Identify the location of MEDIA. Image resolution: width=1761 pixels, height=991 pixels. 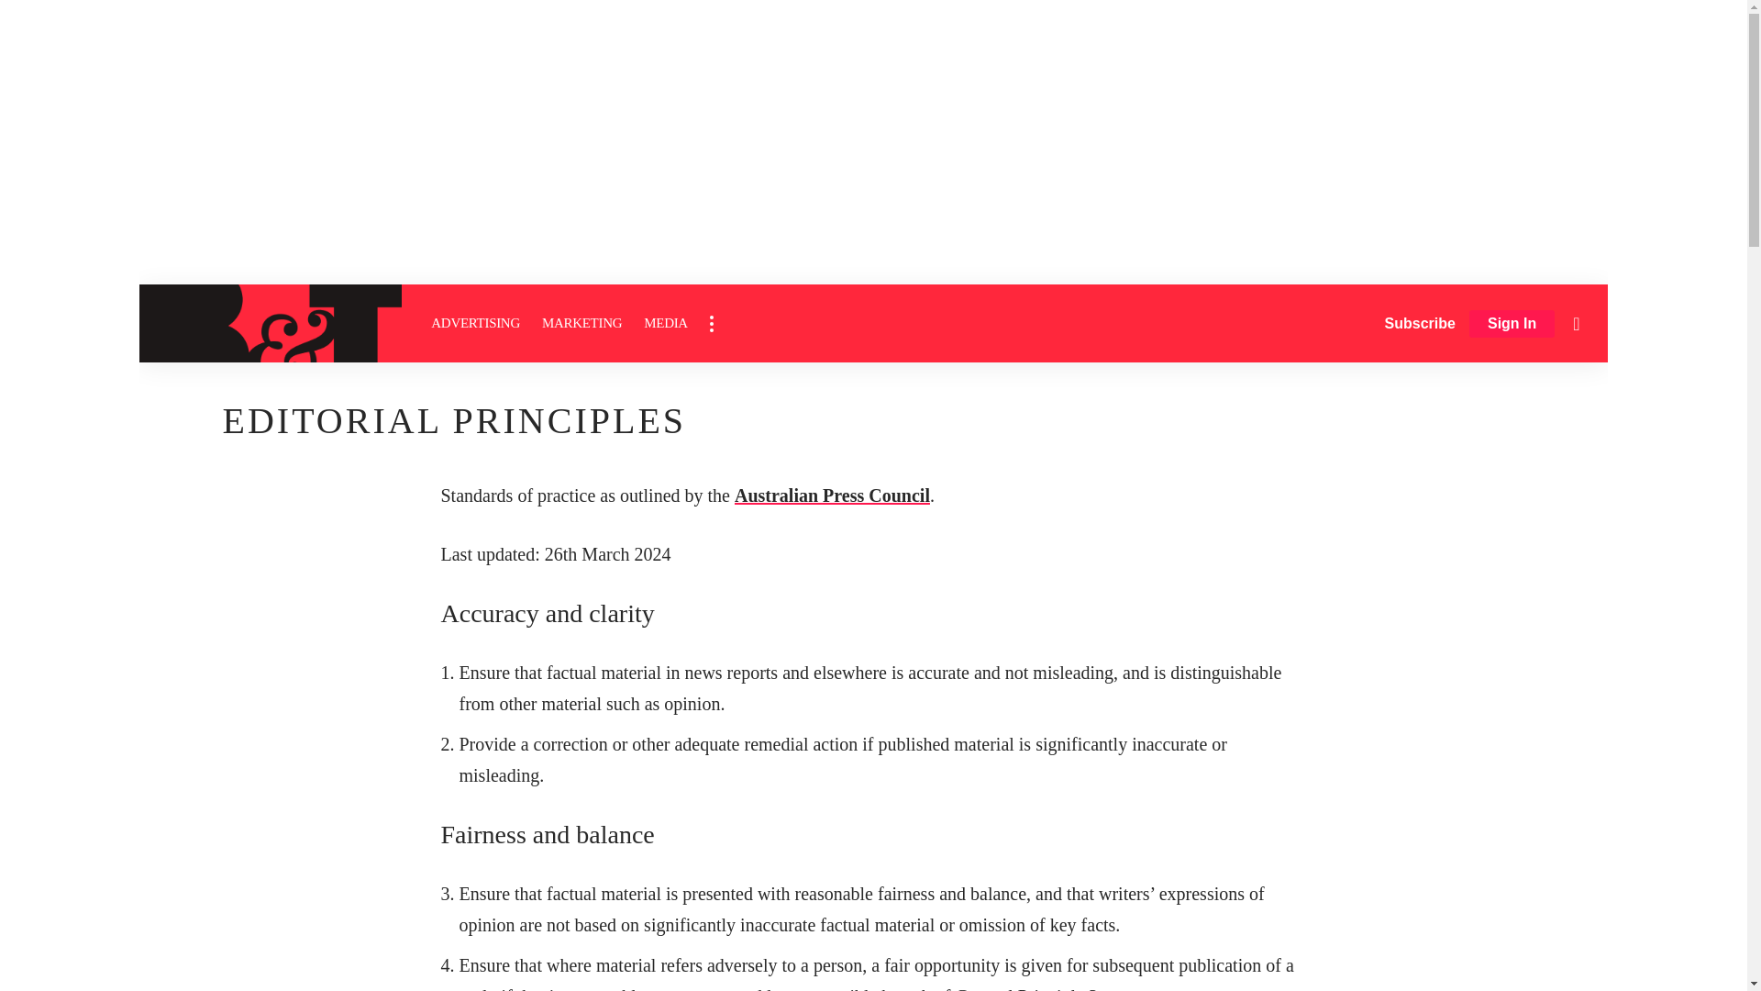
(666, 323).